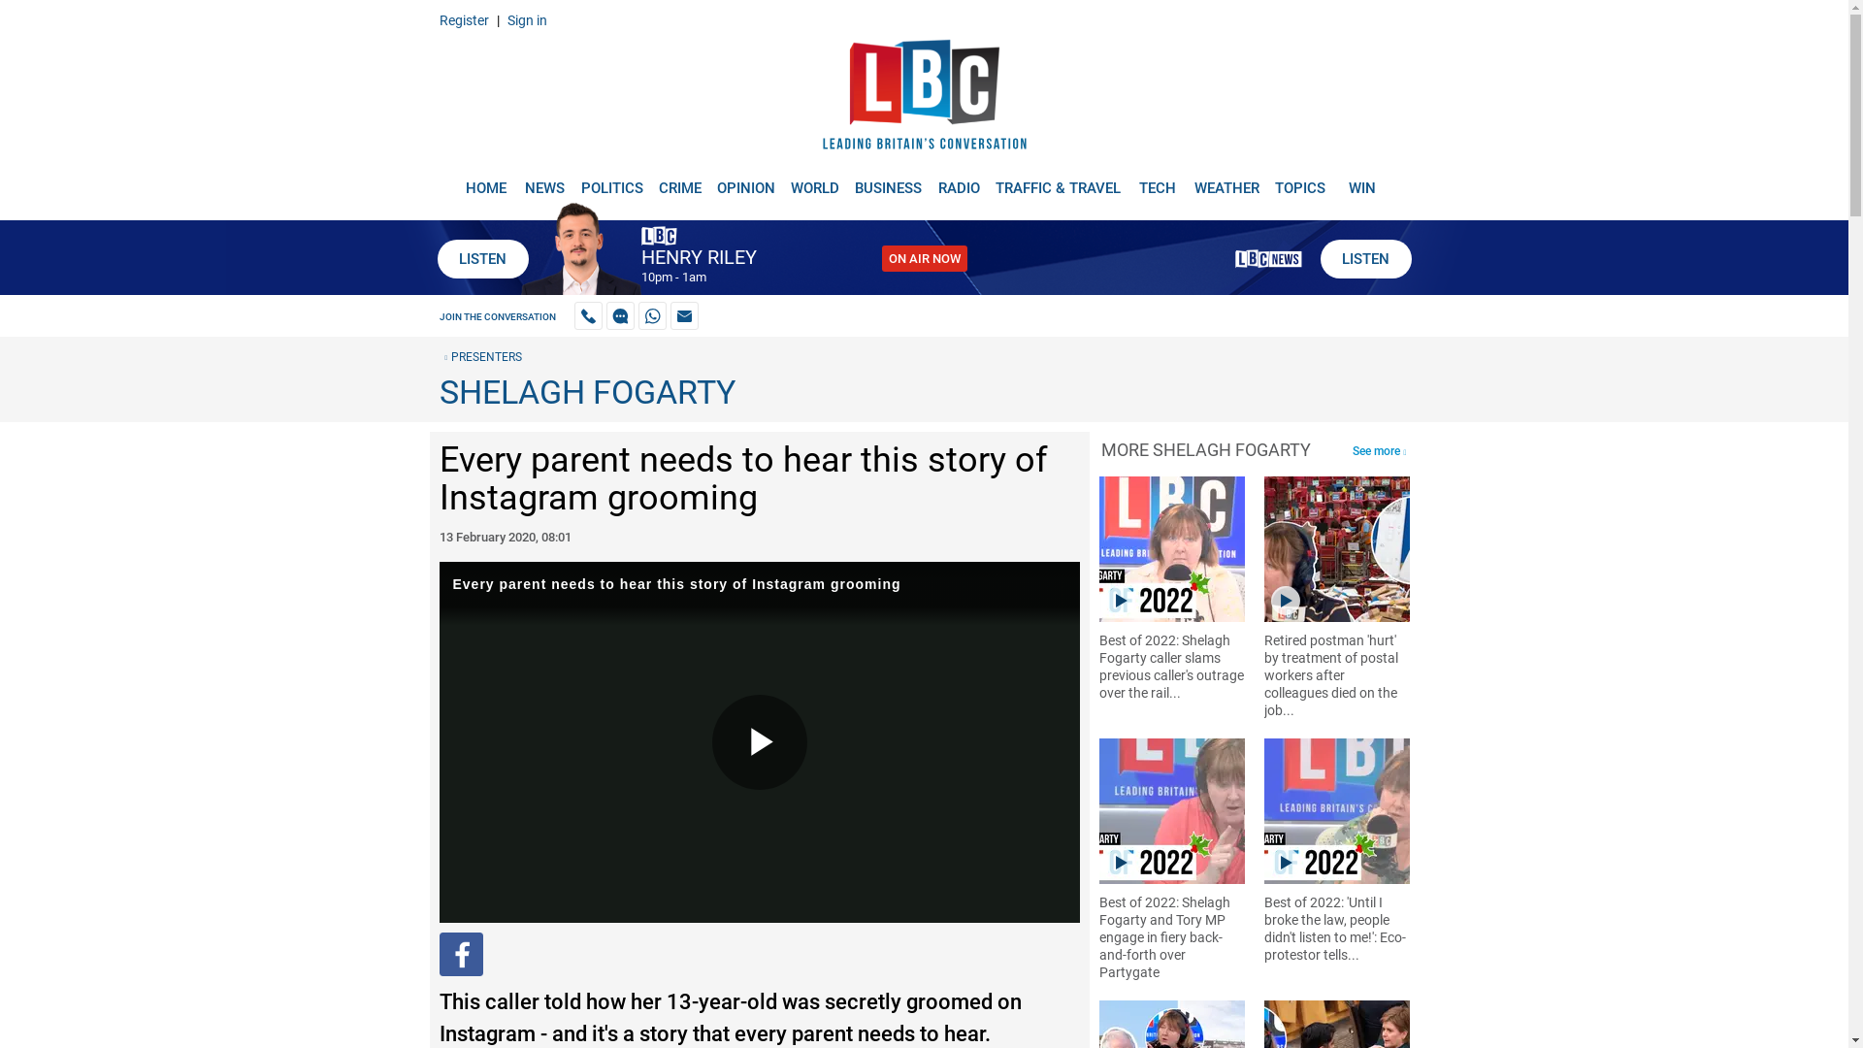  Describe the element at coordinates (544, 180) in the screenshot. I see `NEWS` at that location.